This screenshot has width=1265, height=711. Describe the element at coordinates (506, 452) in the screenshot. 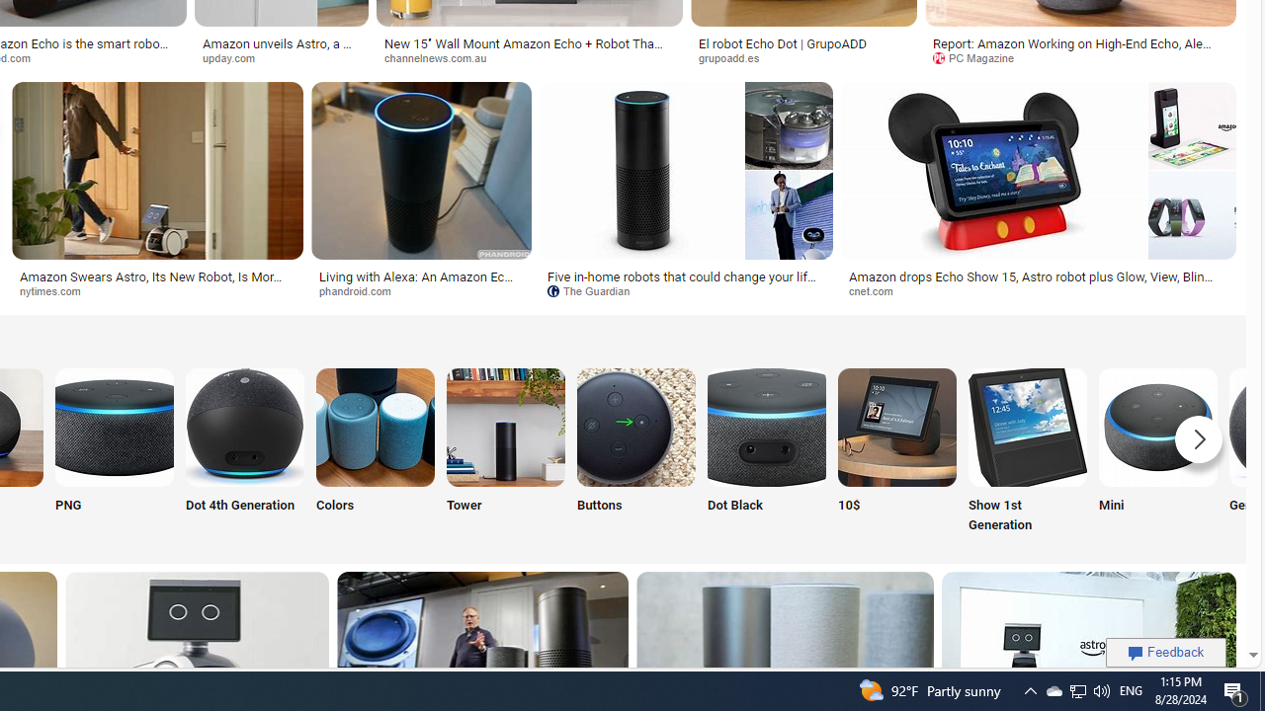

I see `Amazon Echo Tower Tower` at that location.